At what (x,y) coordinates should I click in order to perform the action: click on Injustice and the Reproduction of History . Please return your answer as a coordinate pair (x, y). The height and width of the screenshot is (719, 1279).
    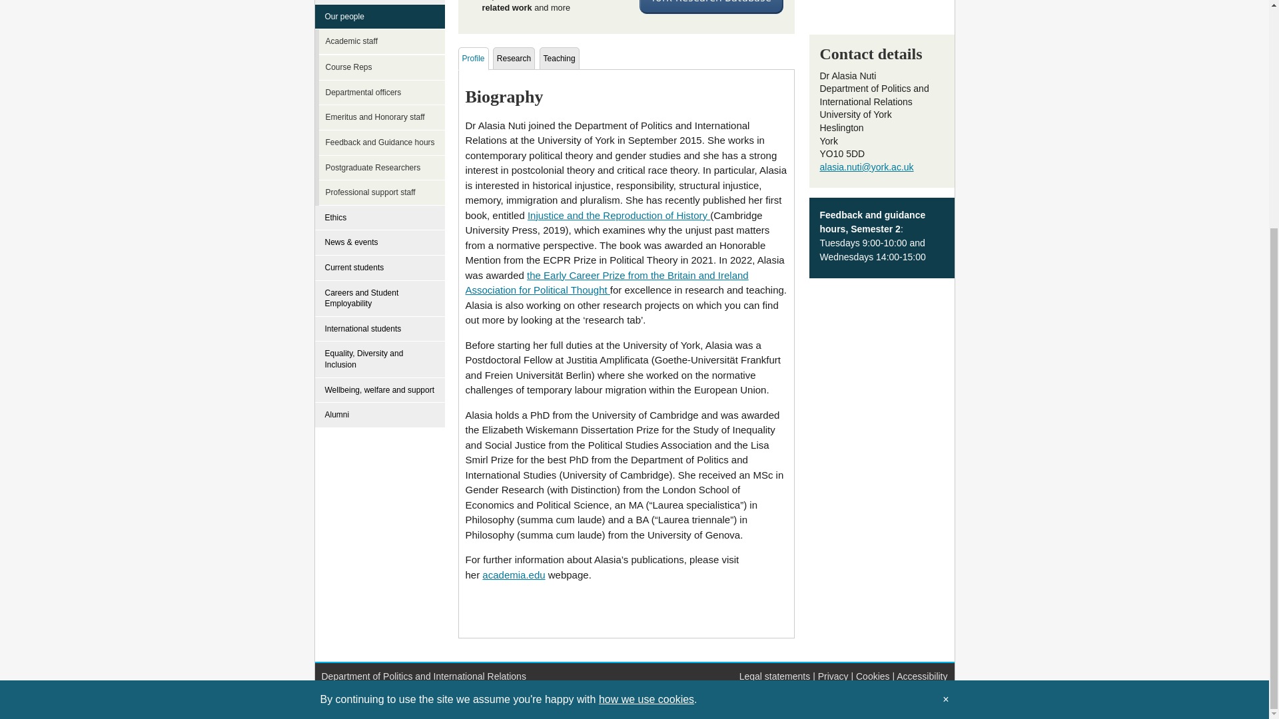
    Looking at the image, I should click on (618, 215).